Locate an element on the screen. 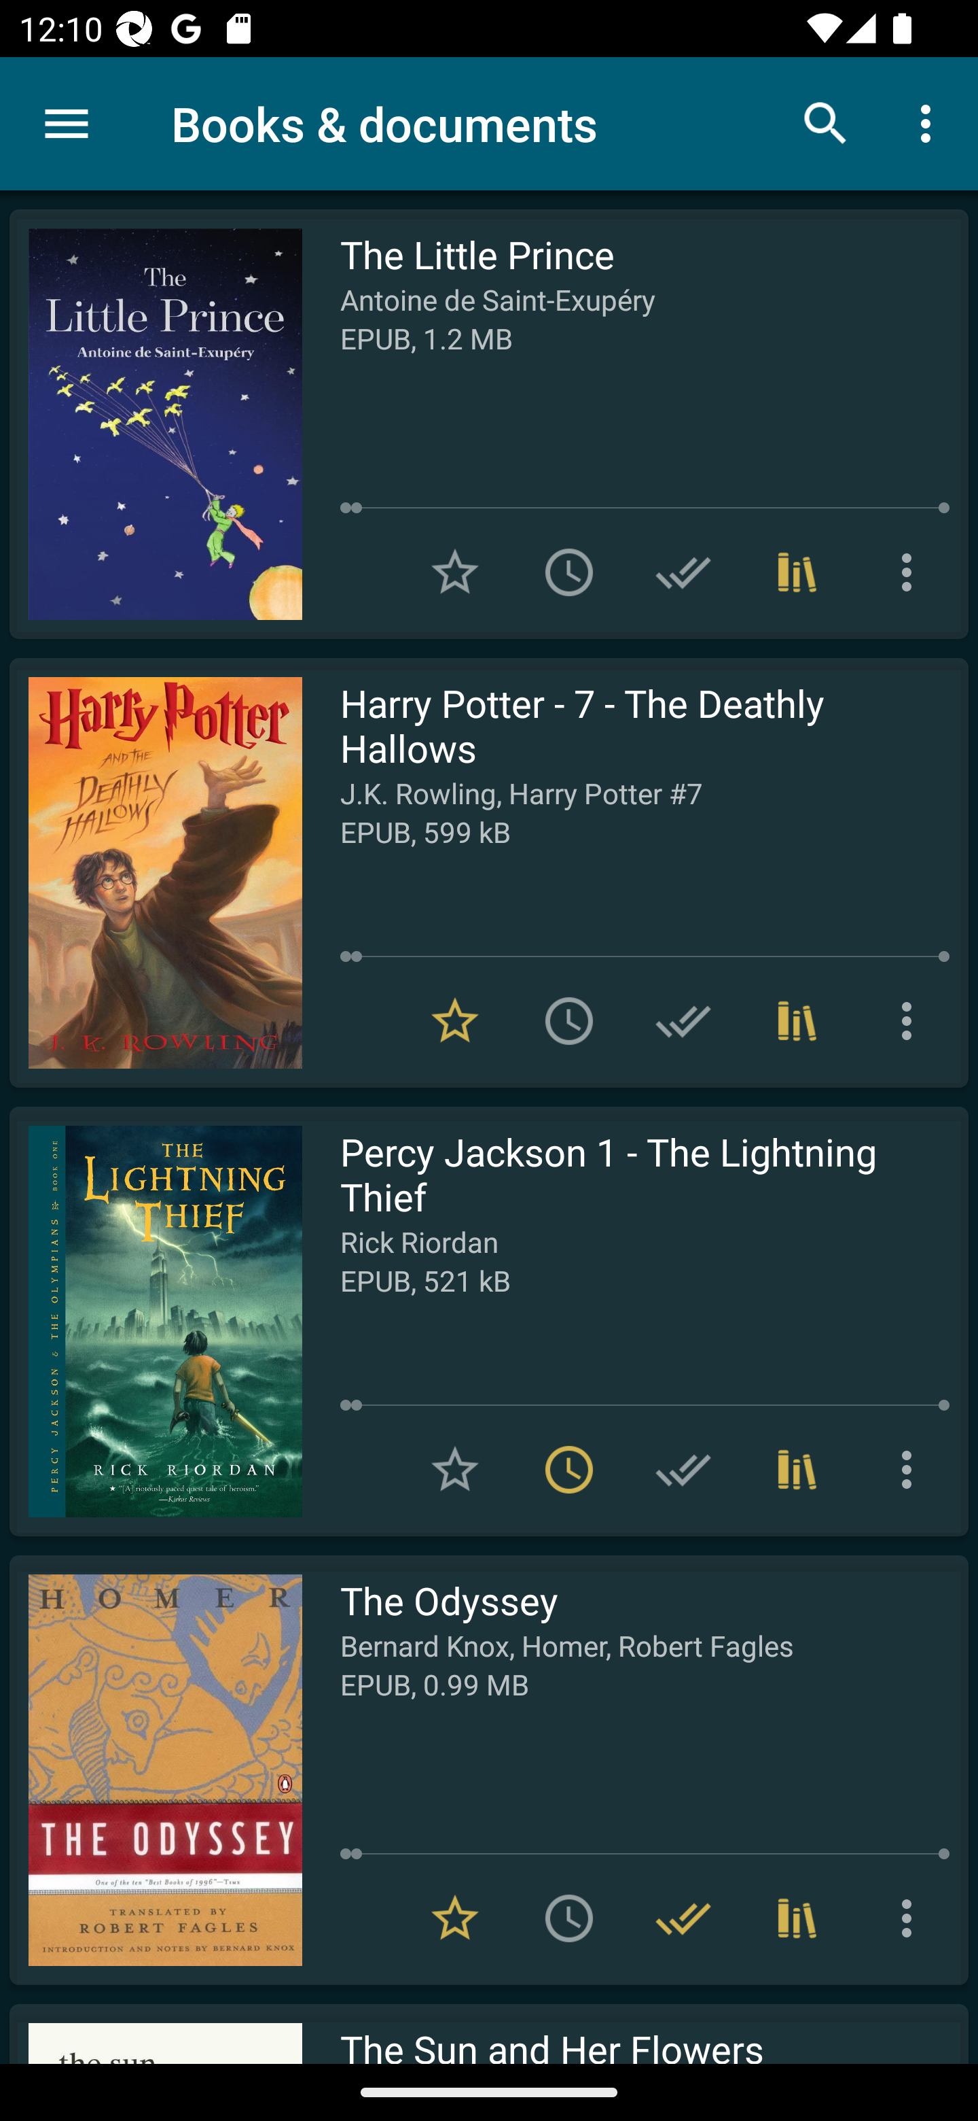  Collections (1) is located at coordinates (797, 572).